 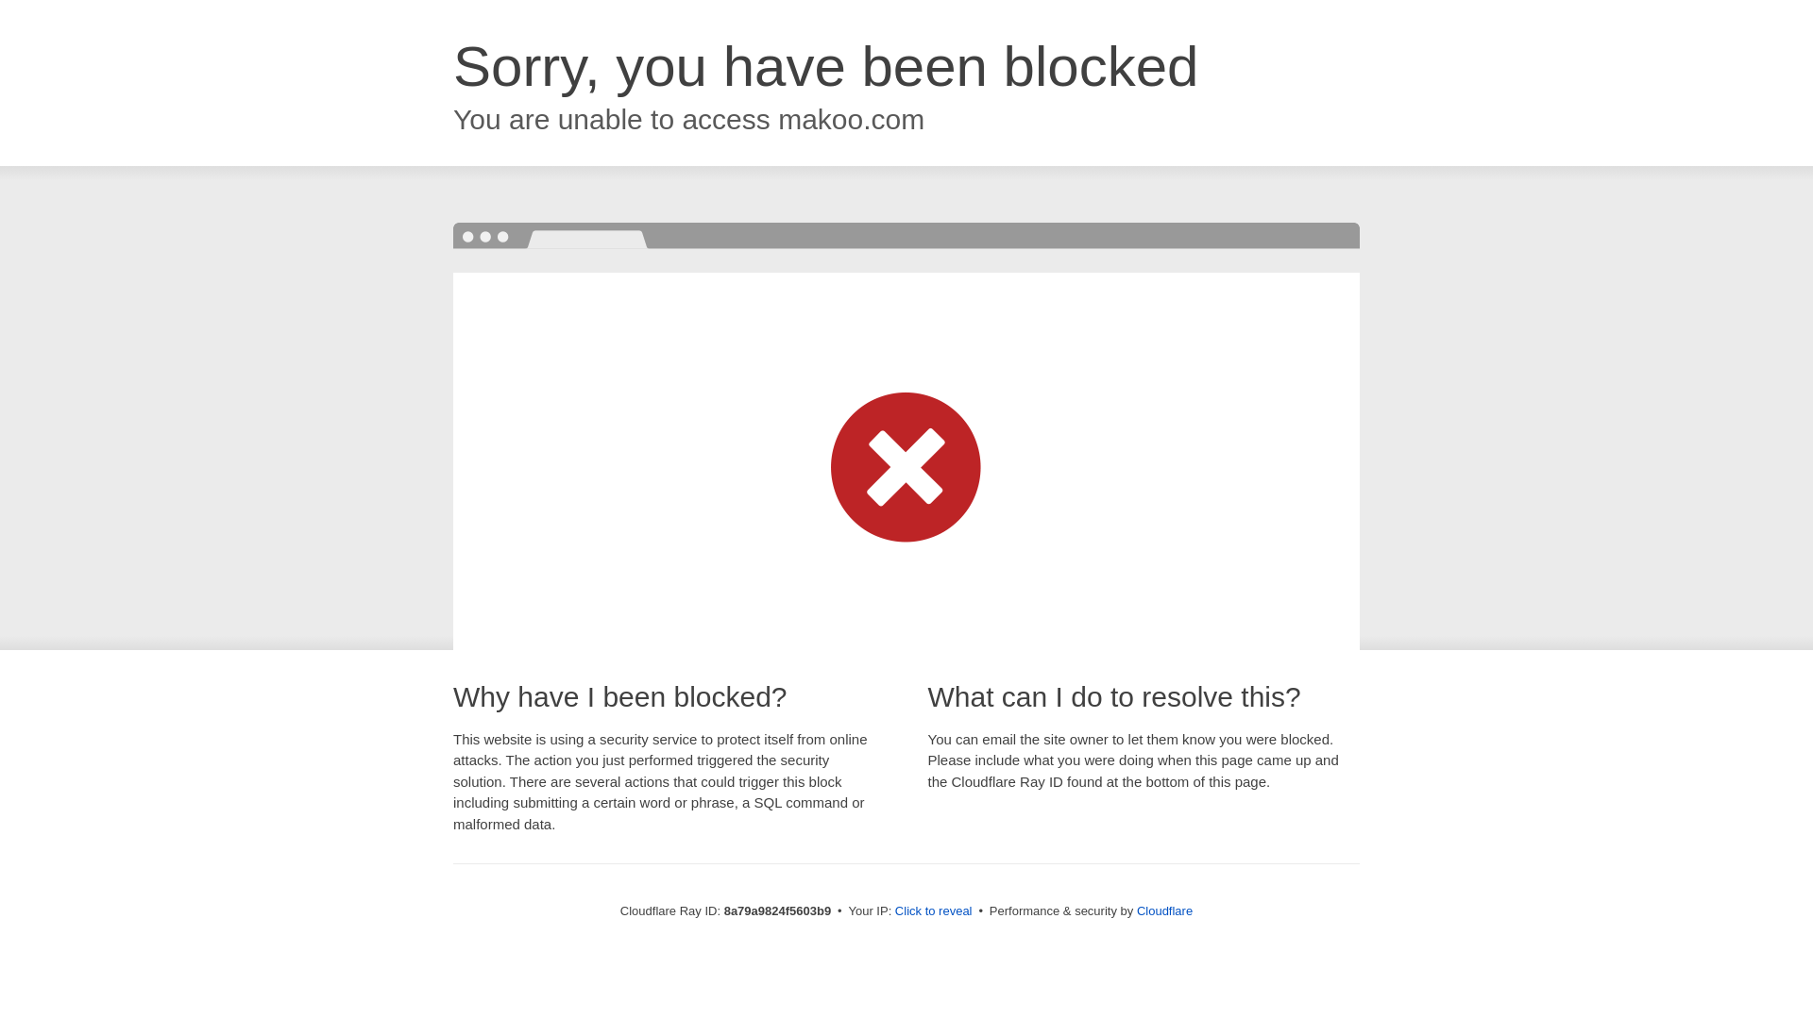 I want to click on Click to reveal, so click(x=933, y=911).